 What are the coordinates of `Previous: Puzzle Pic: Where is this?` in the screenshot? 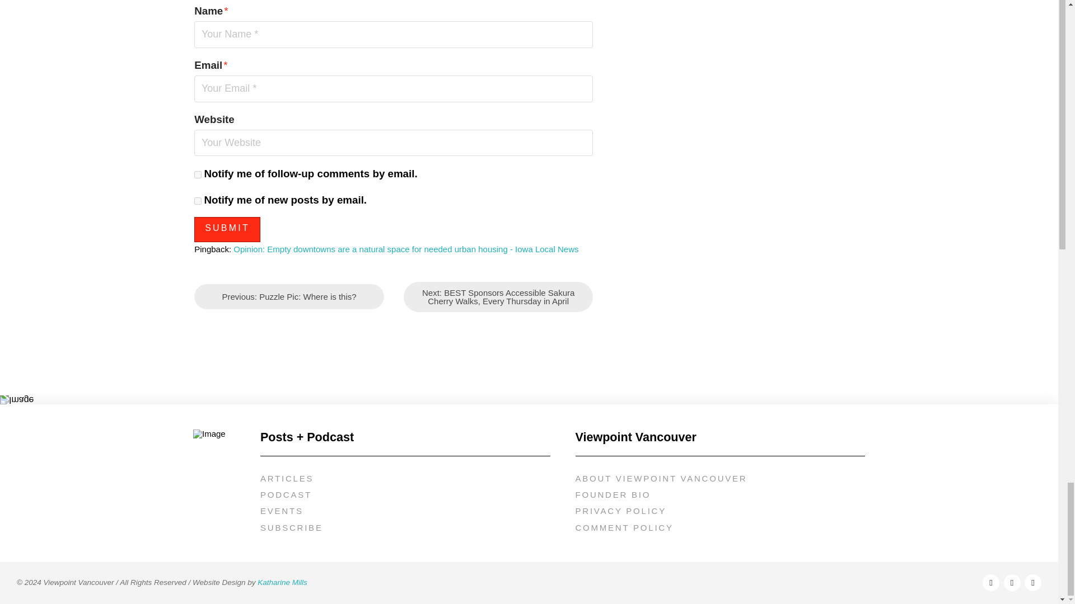 It's located at (289, 296).